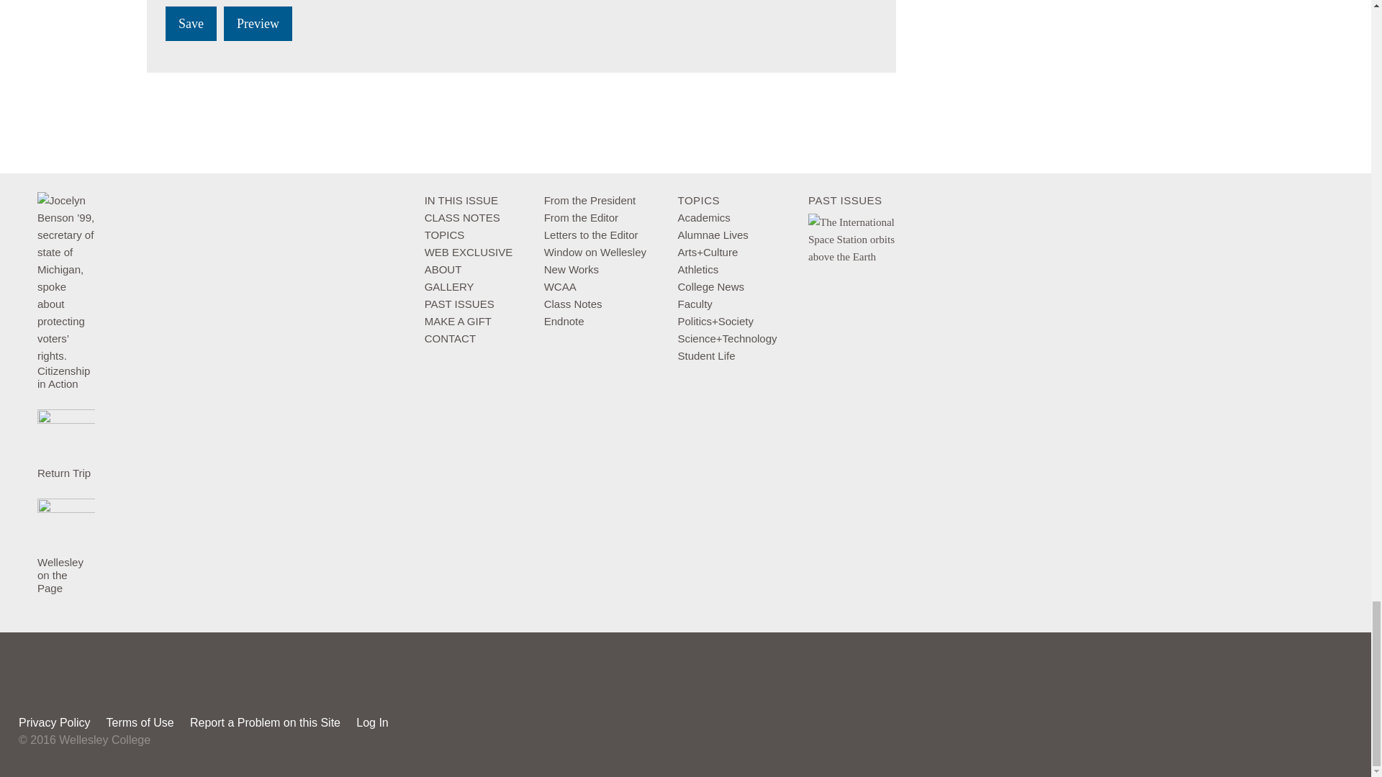 The width and height of the screenshot is (1382, 777). Describe the element at coordinates (258, 23) in the screenshot. I see `Preview` at that location.